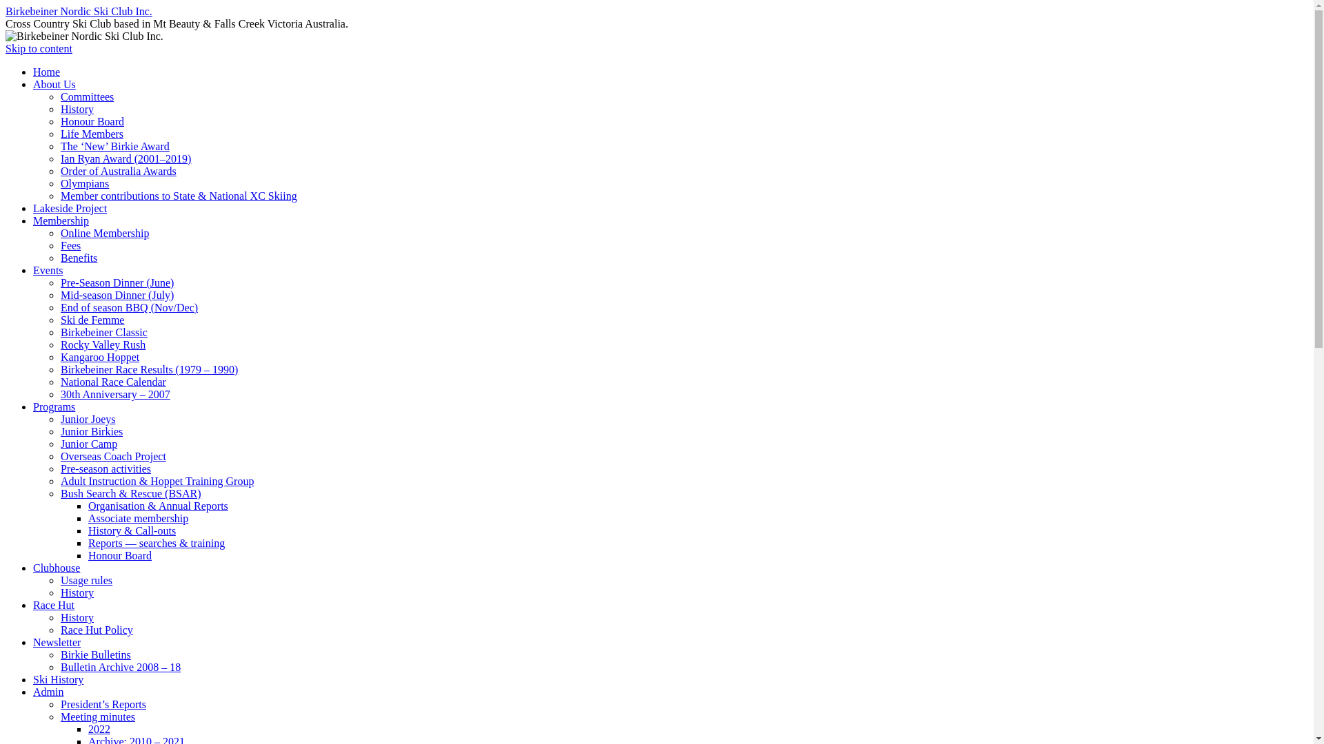  What do you see at coordinates (100, 357) in the screenshot?
I see `Kangaroo Hoppet` at bounding box center [100, 357].